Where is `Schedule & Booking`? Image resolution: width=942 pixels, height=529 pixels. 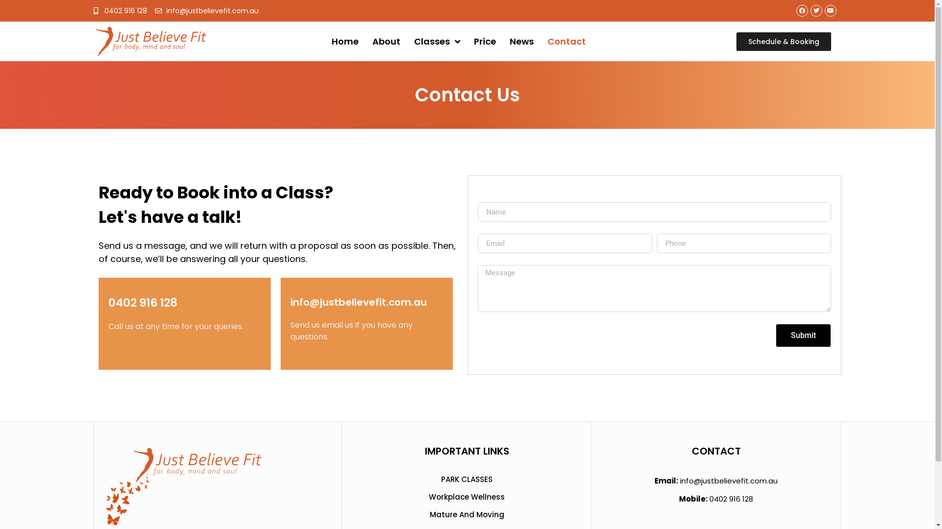 Schedule & Booking is located at coordinates (784, 42).